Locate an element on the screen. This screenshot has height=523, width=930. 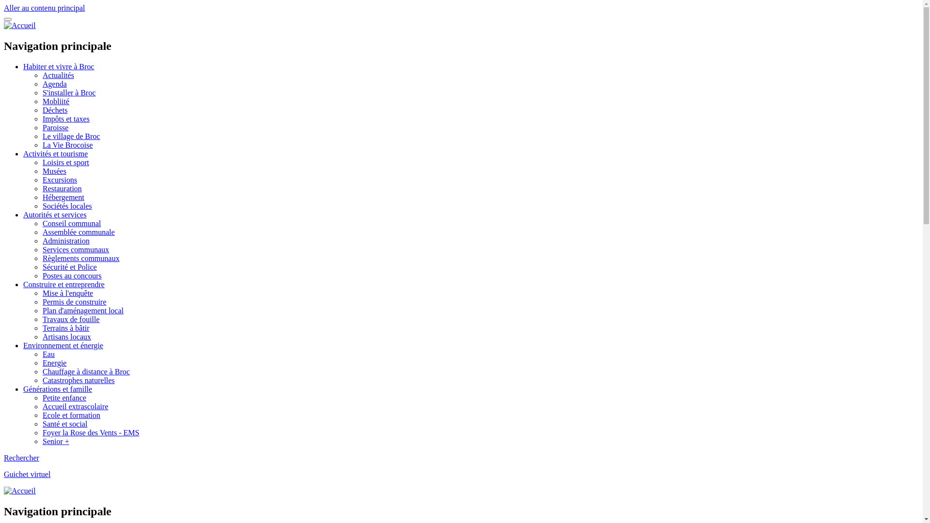
Travaux de fouille is located at coordinates (71, 320).